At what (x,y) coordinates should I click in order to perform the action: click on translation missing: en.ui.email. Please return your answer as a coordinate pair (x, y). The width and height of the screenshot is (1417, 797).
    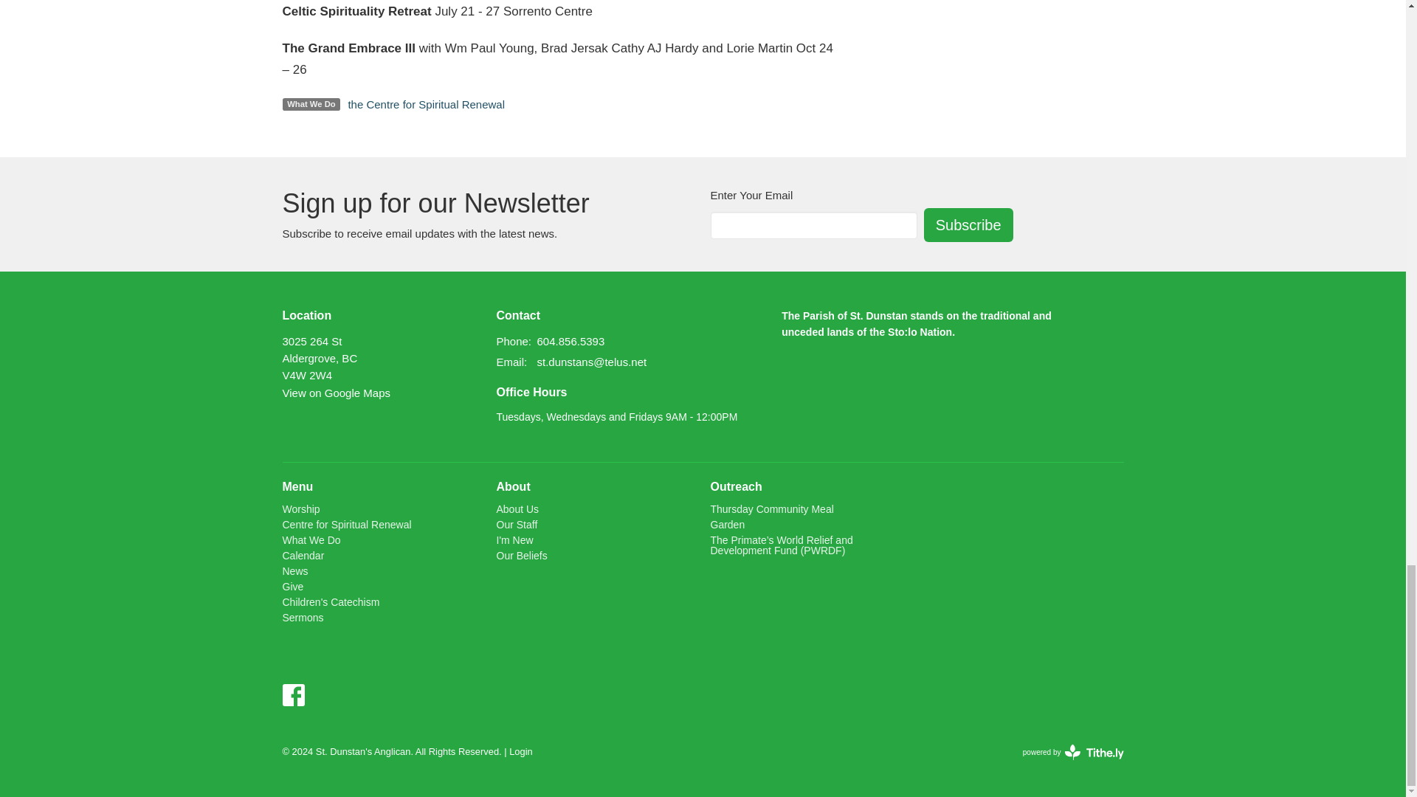
    Looking at the image, I should click on (510, 362).